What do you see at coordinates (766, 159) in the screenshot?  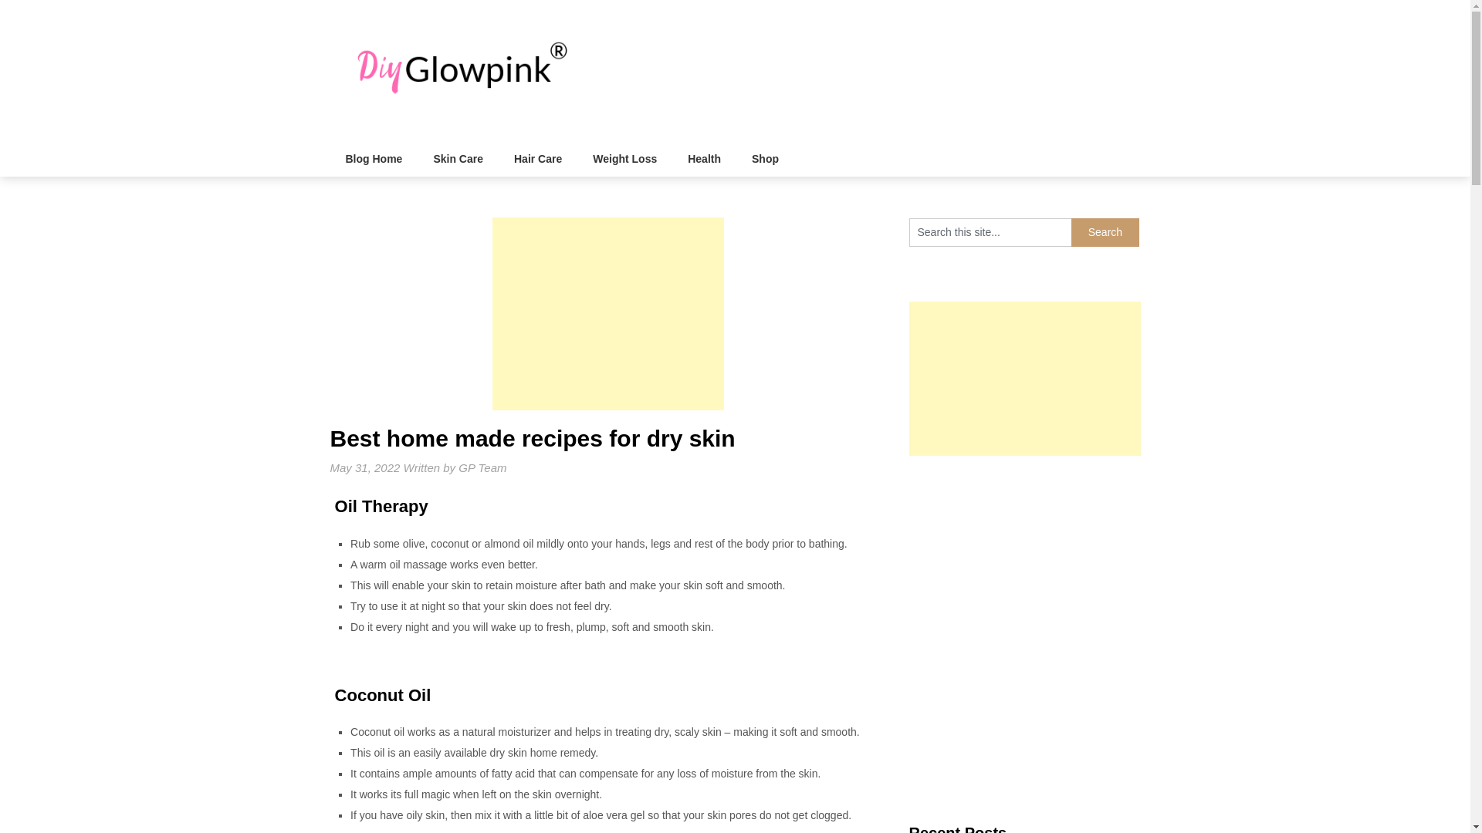 I see `Shop` at bounding box center [766, 159].